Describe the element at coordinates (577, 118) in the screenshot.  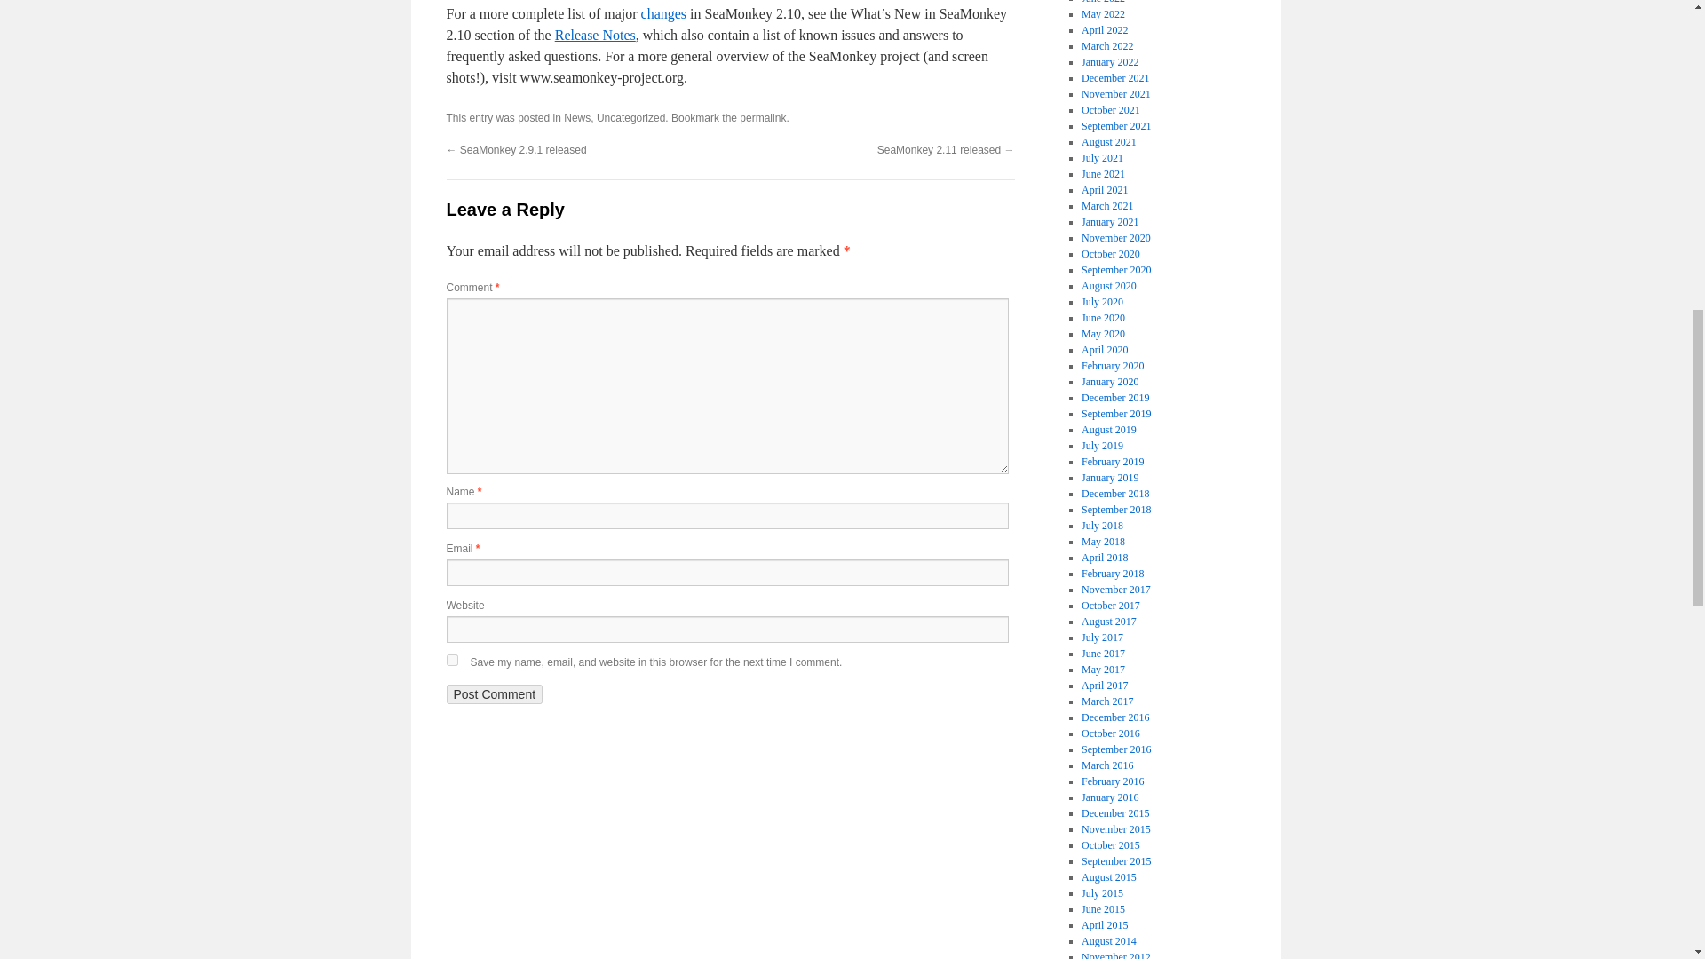
I see `News` at that location.